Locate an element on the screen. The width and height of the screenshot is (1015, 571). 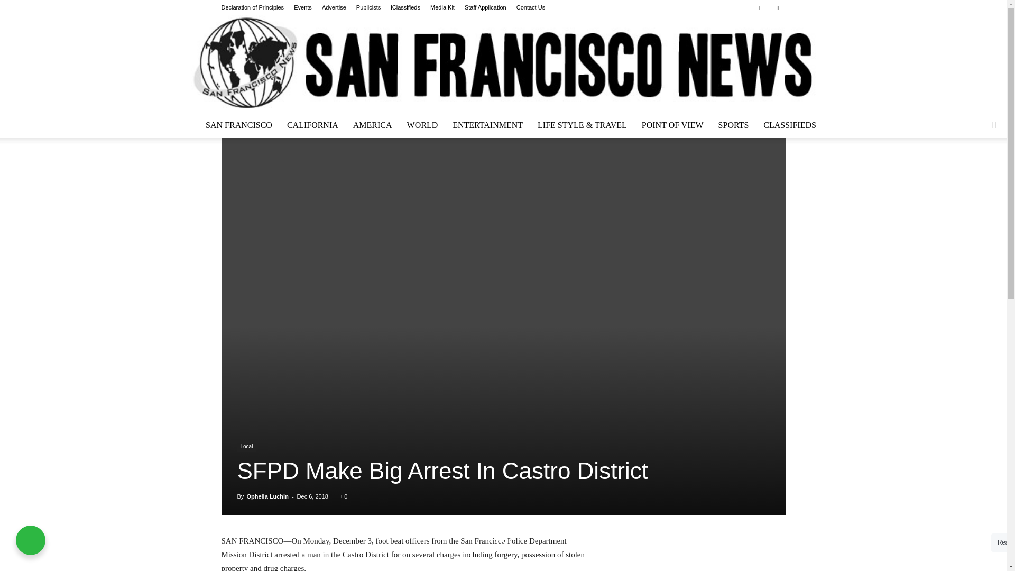
Events is located at coordinates (302, 7).